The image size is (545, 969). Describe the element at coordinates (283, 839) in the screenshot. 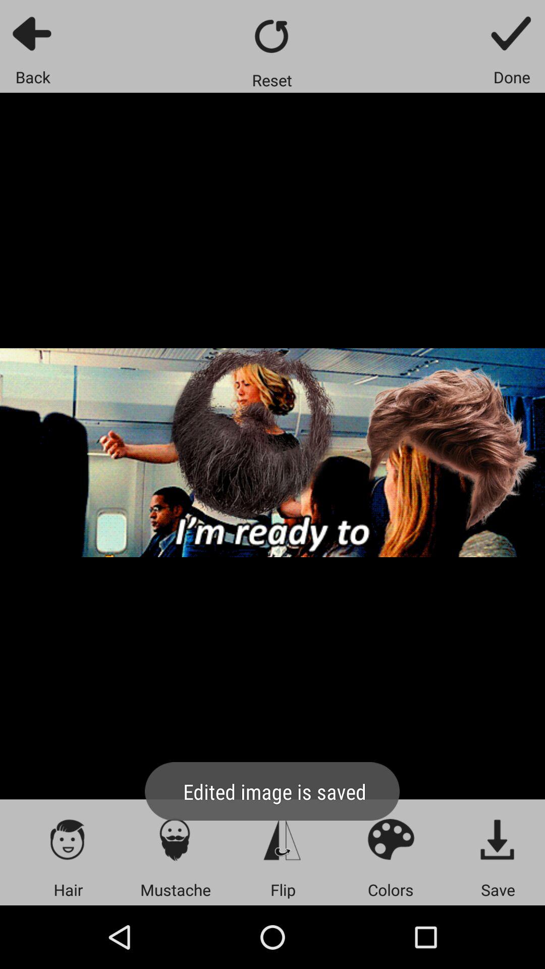

I see `flip image` at that location.